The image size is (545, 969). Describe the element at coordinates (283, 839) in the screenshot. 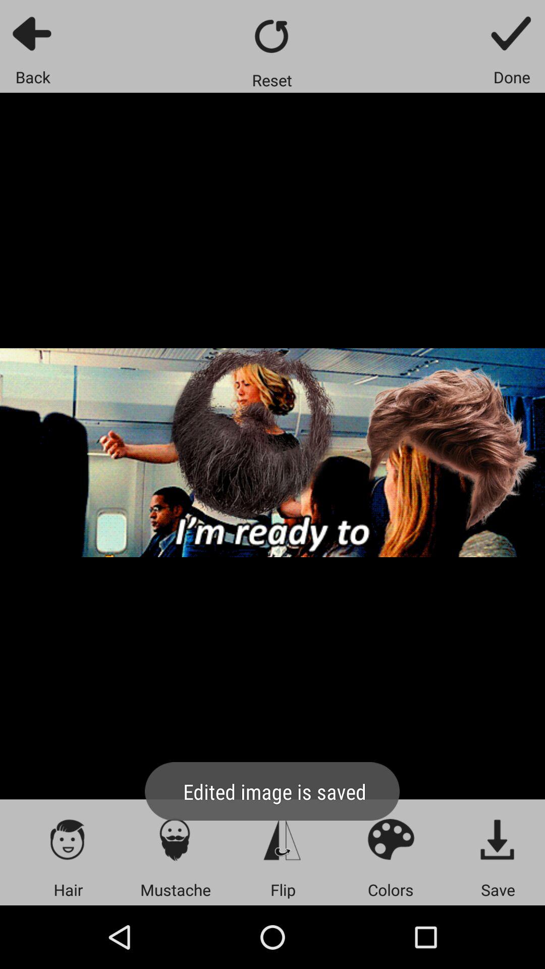

I see `flip image` at that location.